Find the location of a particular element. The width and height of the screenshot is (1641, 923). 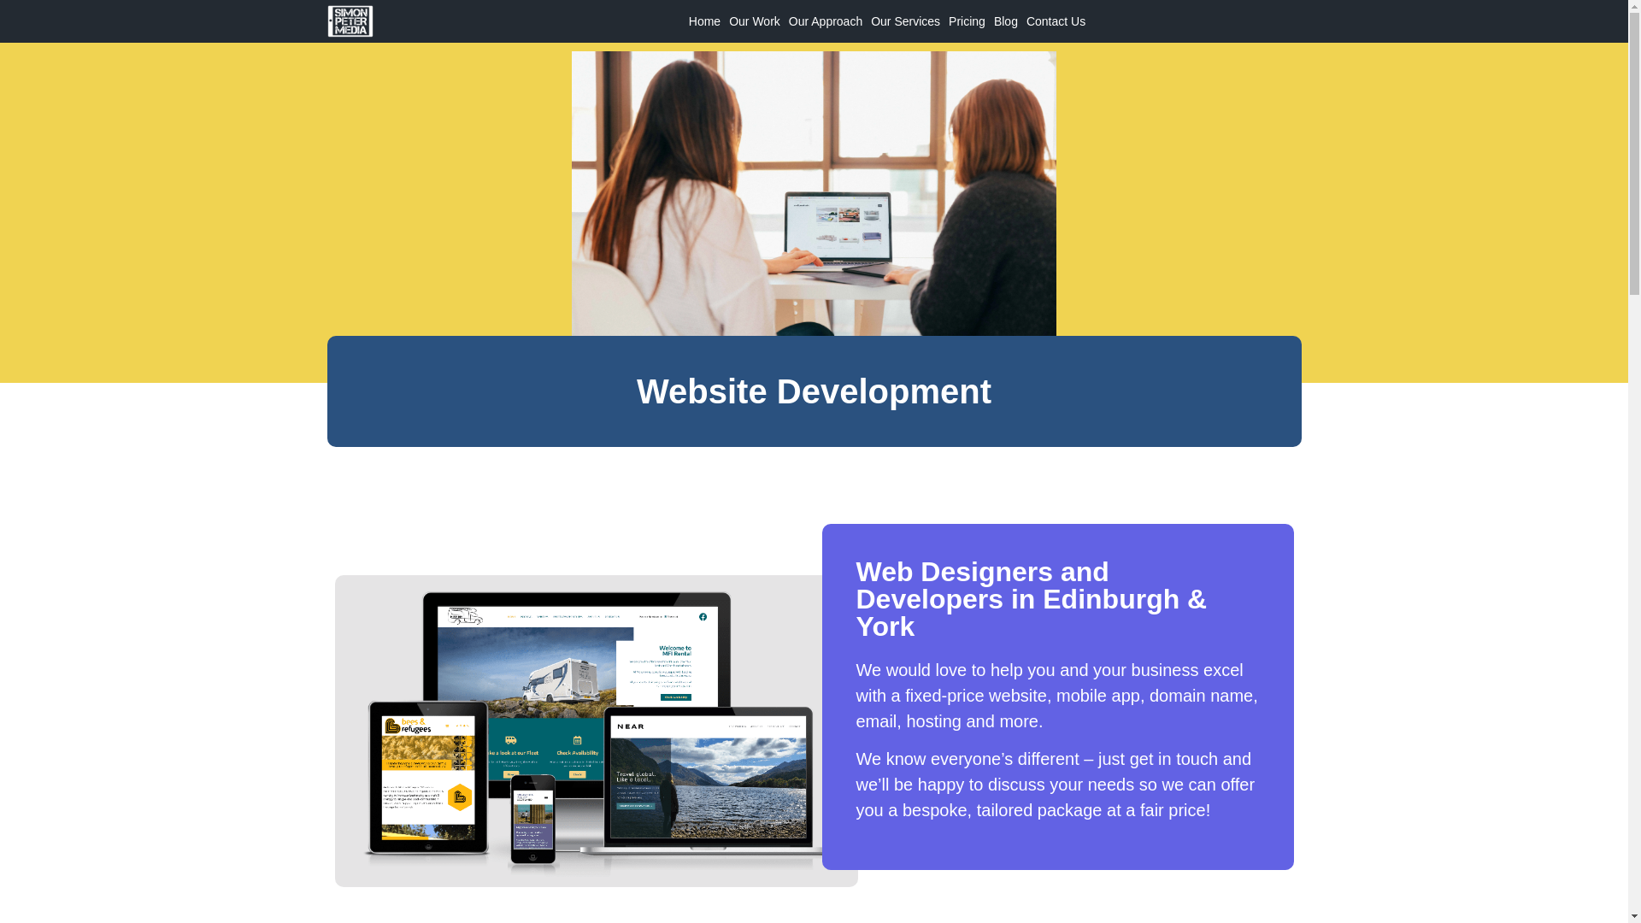

Our Approach is located at coordinates (825, 21).